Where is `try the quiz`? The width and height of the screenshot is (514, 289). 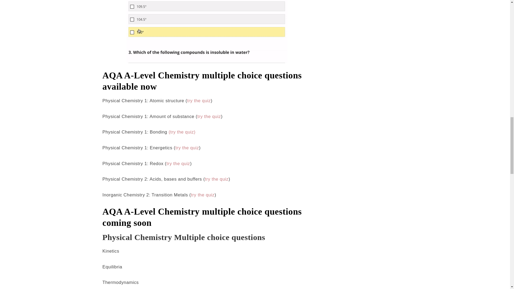
try the quiz is located at coordinates (216, 179).